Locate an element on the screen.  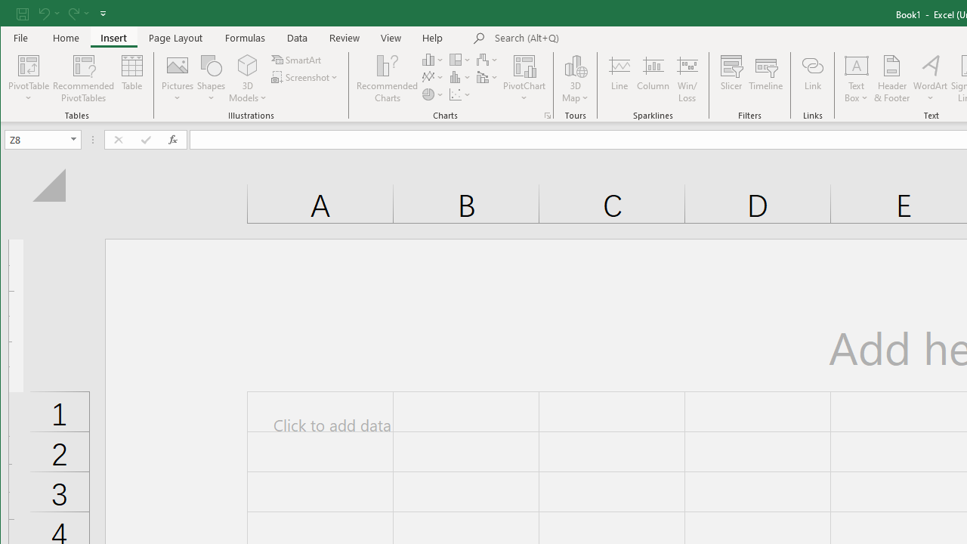
Insert Pie or Doughnut Chart is located at coordinates (433, 94).